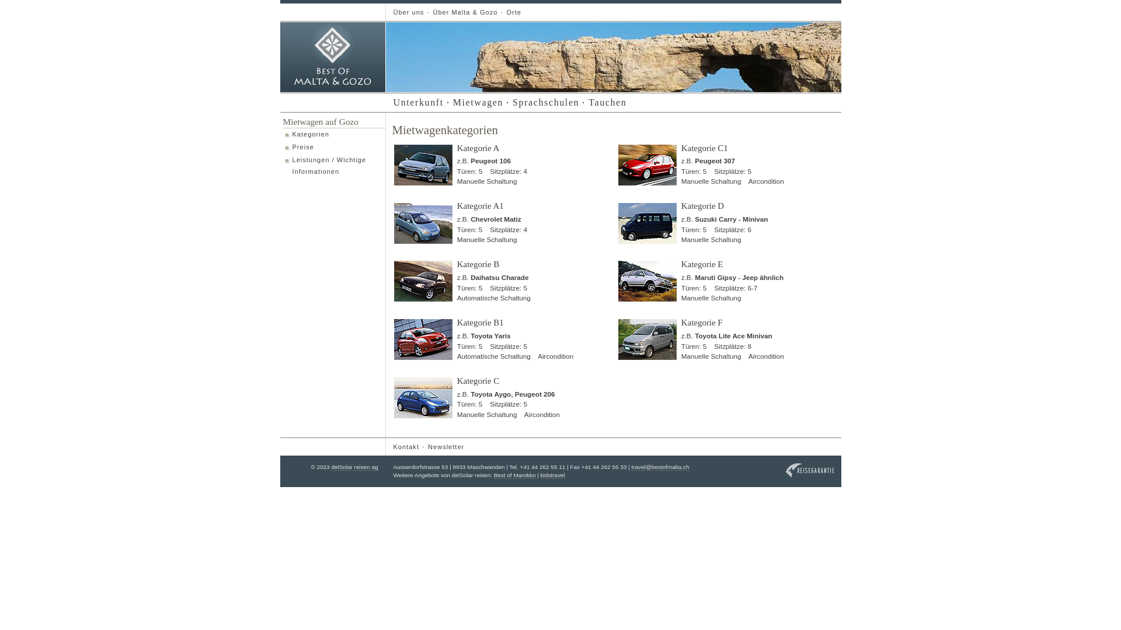  I want to click on Unterkunft, so click(417, 103).